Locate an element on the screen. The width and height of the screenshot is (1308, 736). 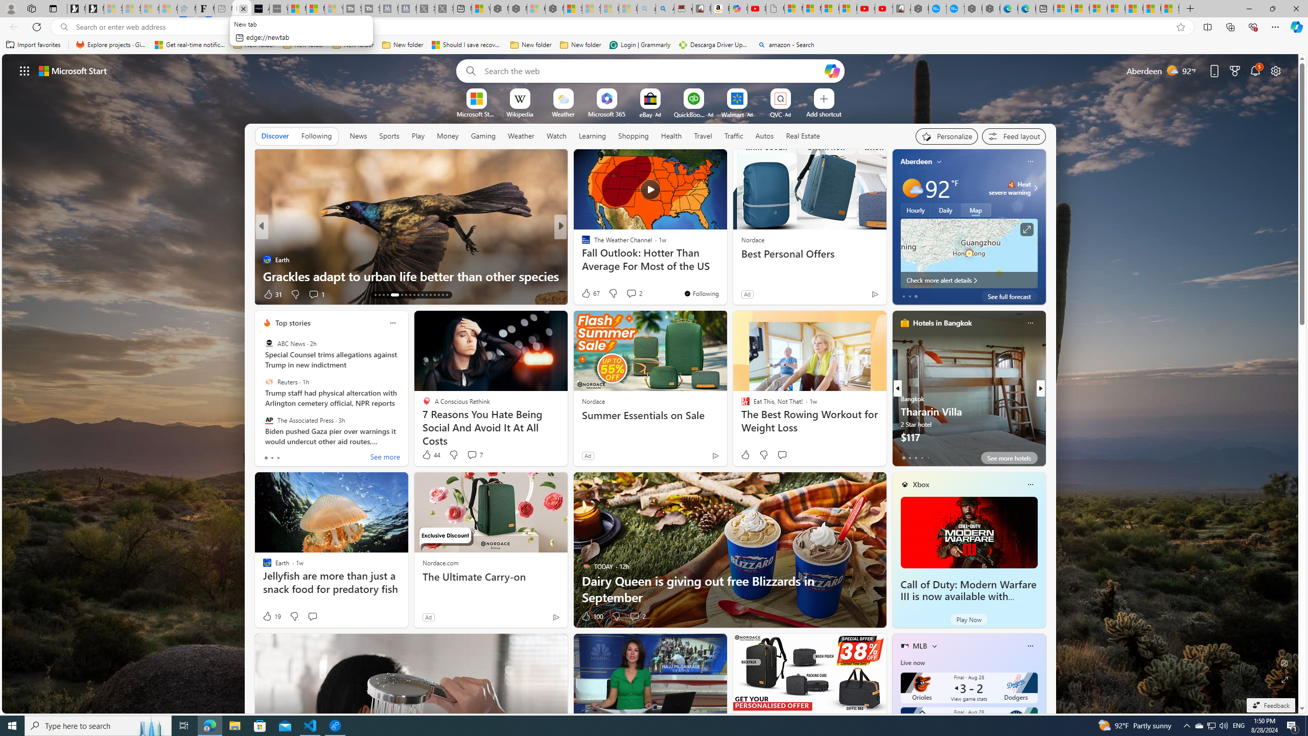
Dislike is located at coordinates (616, 616).